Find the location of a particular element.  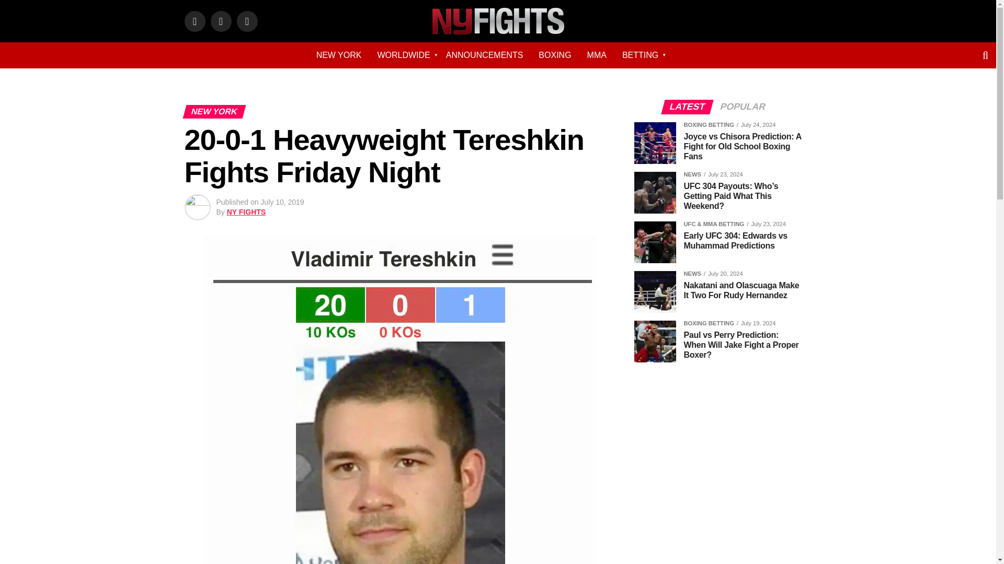

WORLDWIDE is located at coordinates (404, 55).